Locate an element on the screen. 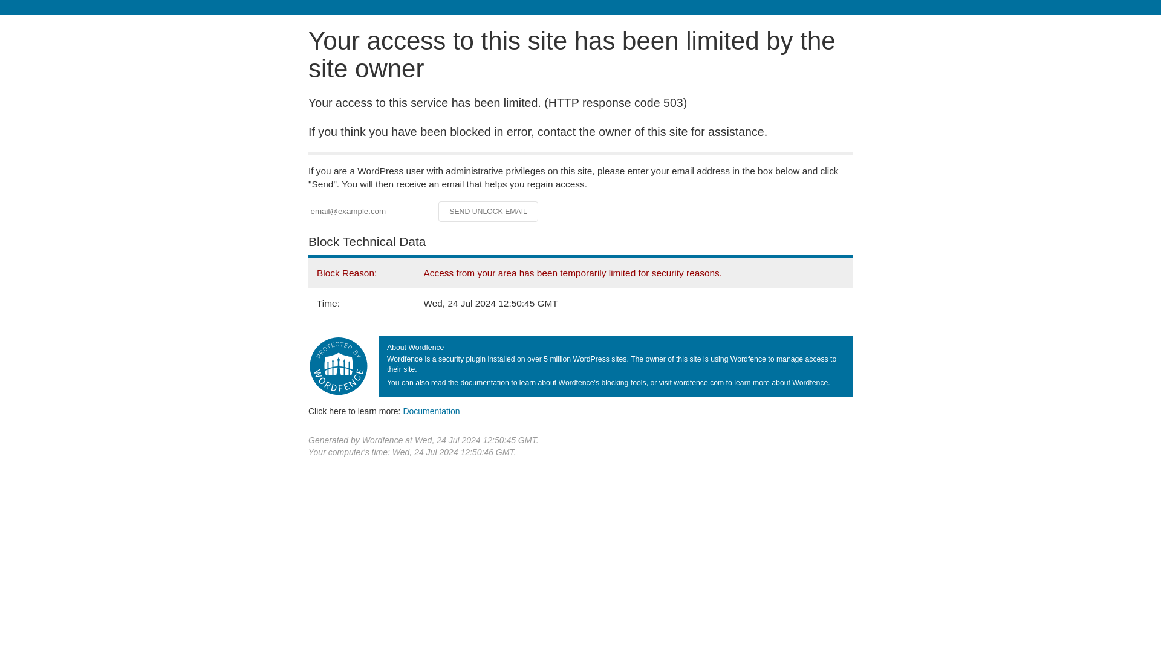 This screenshot has height=653, width=1161. Send Unlock Email is located at coordinates (489, 212).